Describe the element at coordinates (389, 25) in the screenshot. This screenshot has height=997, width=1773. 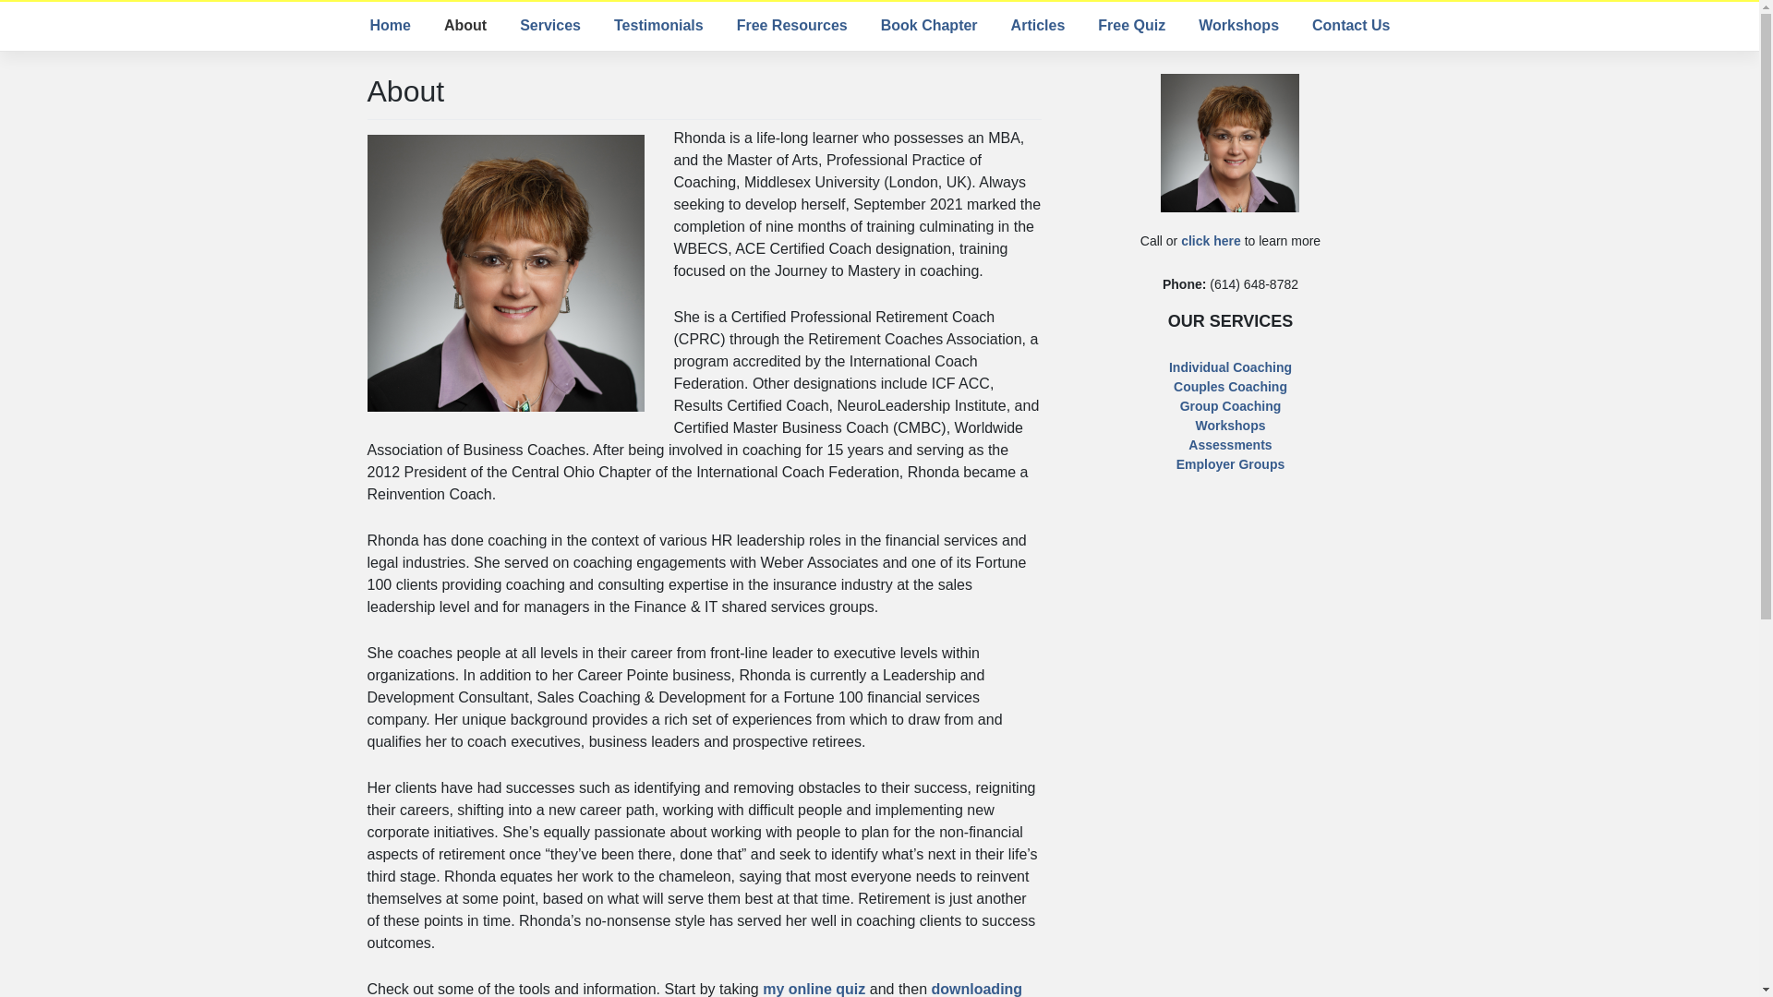
I see `Home` at that location.